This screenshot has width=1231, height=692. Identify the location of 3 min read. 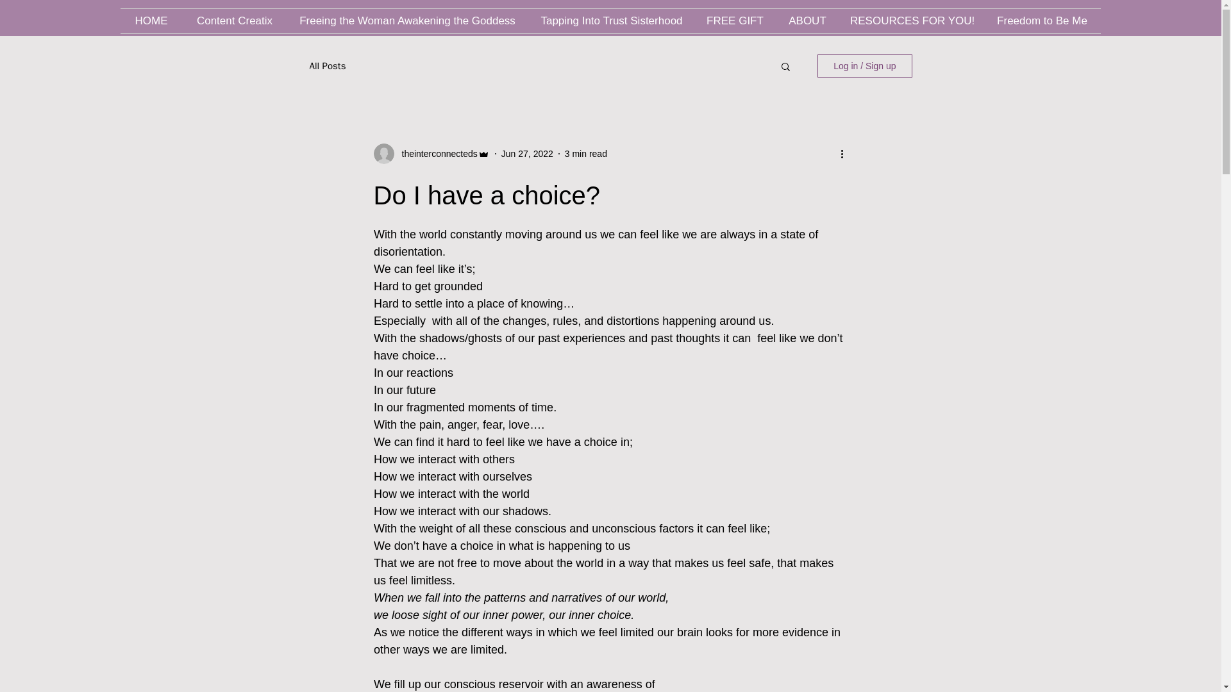
(586, 154).